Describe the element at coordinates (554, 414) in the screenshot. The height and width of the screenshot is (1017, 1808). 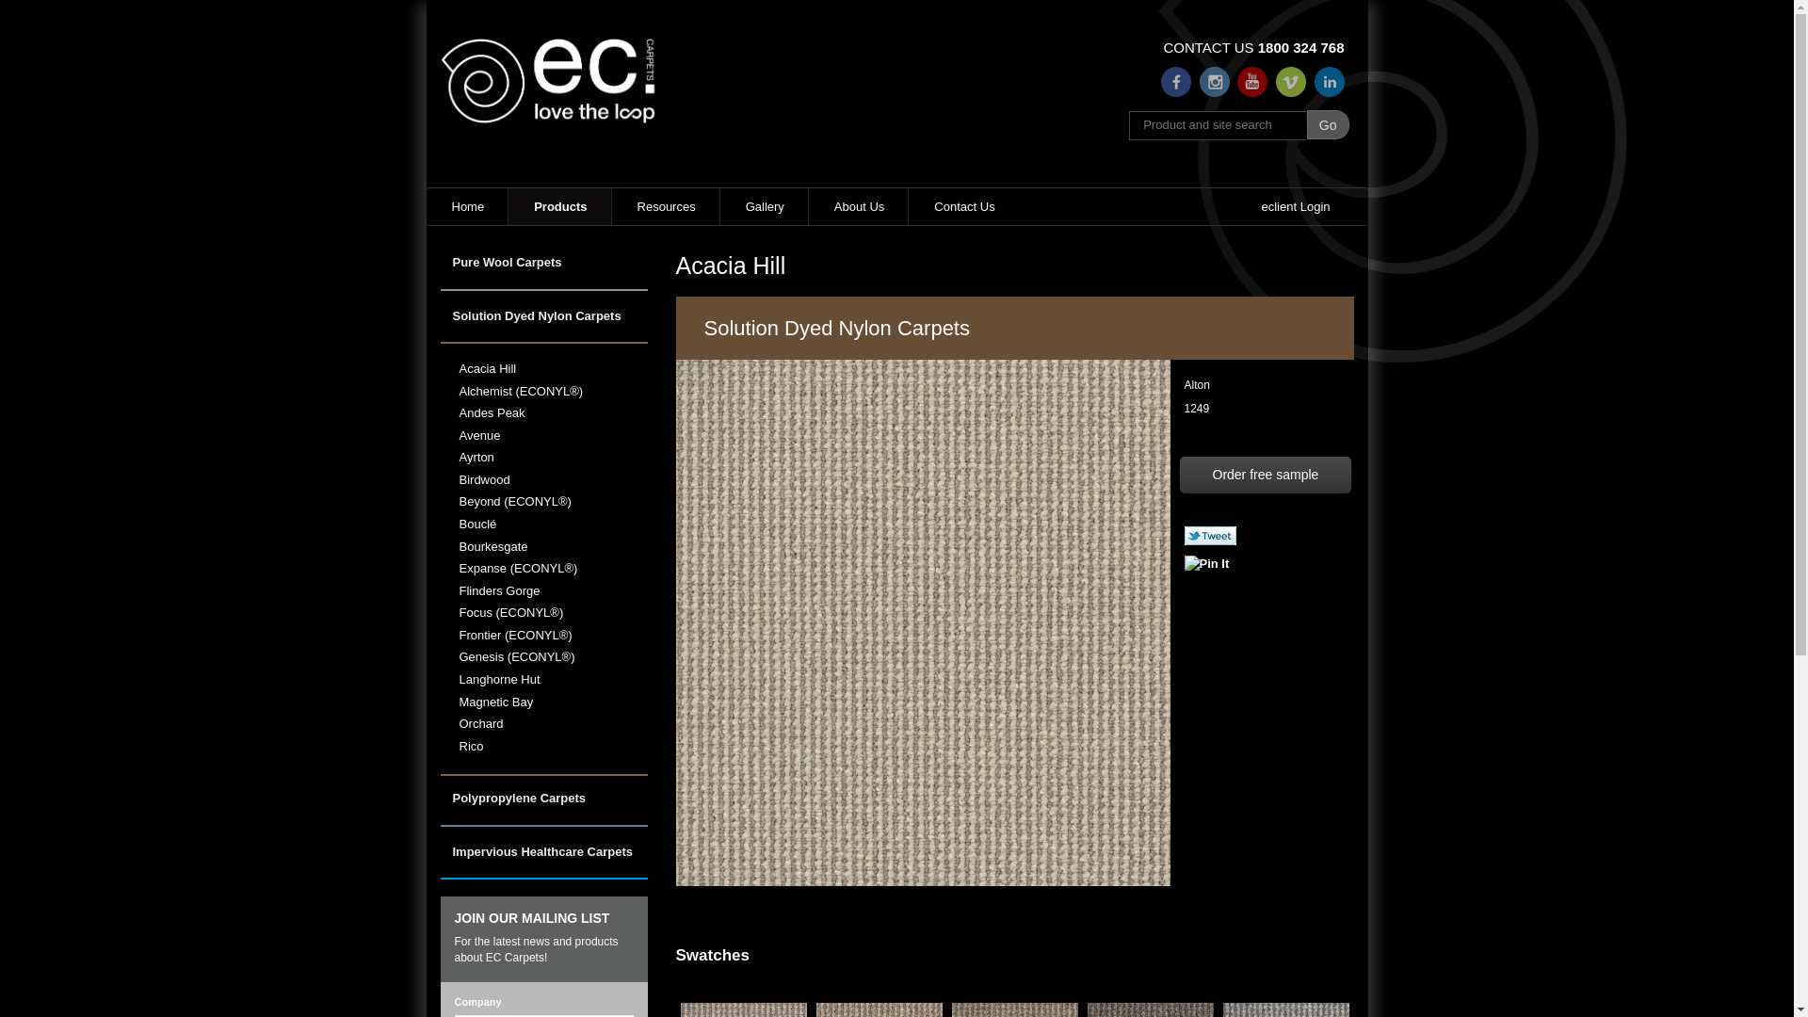
I see `Andes Peak` at that location.